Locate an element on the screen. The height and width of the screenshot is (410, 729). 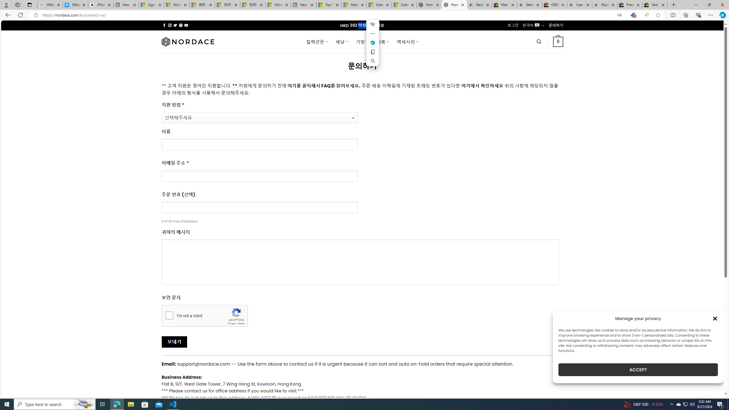
Close tab is located at coordinates (663, 5).